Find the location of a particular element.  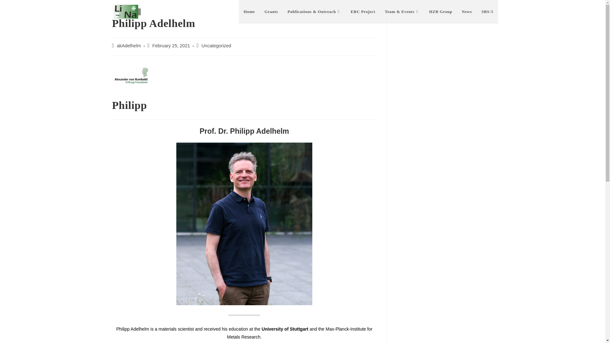

Grants is located at coordinates (271, 12).